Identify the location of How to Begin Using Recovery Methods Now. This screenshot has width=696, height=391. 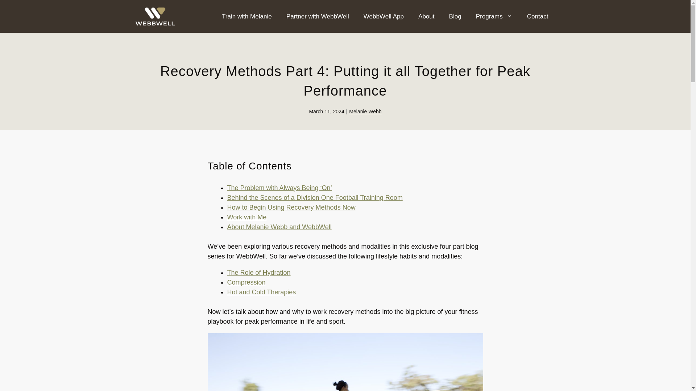
(291, 207).